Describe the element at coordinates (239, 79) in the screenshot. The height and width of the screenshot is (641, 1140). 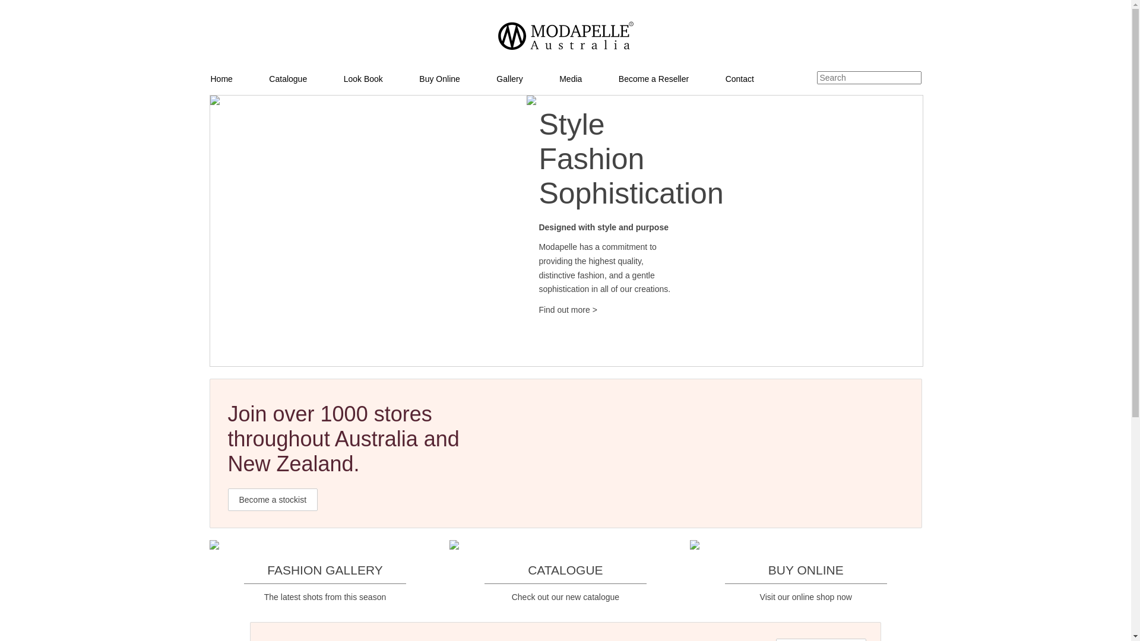
I see `Home` at that location.